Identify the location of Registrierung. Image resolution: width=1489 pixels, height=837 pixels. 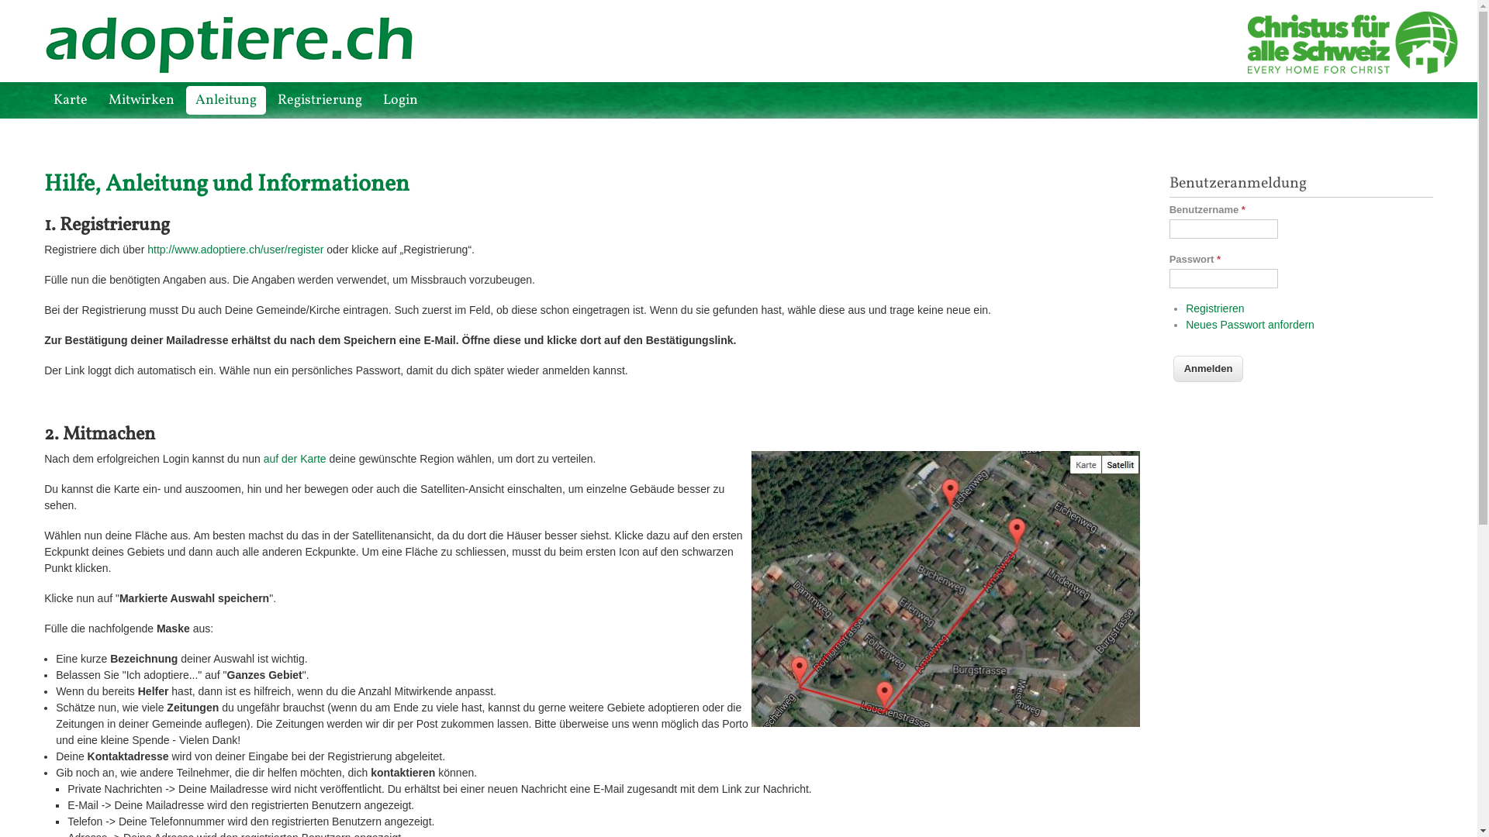
(320, 101).